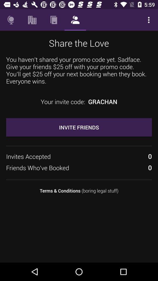  What do you see at coordinates (79, 191) in the screenshot?
I see `swipe until the terms conditions boring` at bounding box center [79, 191].